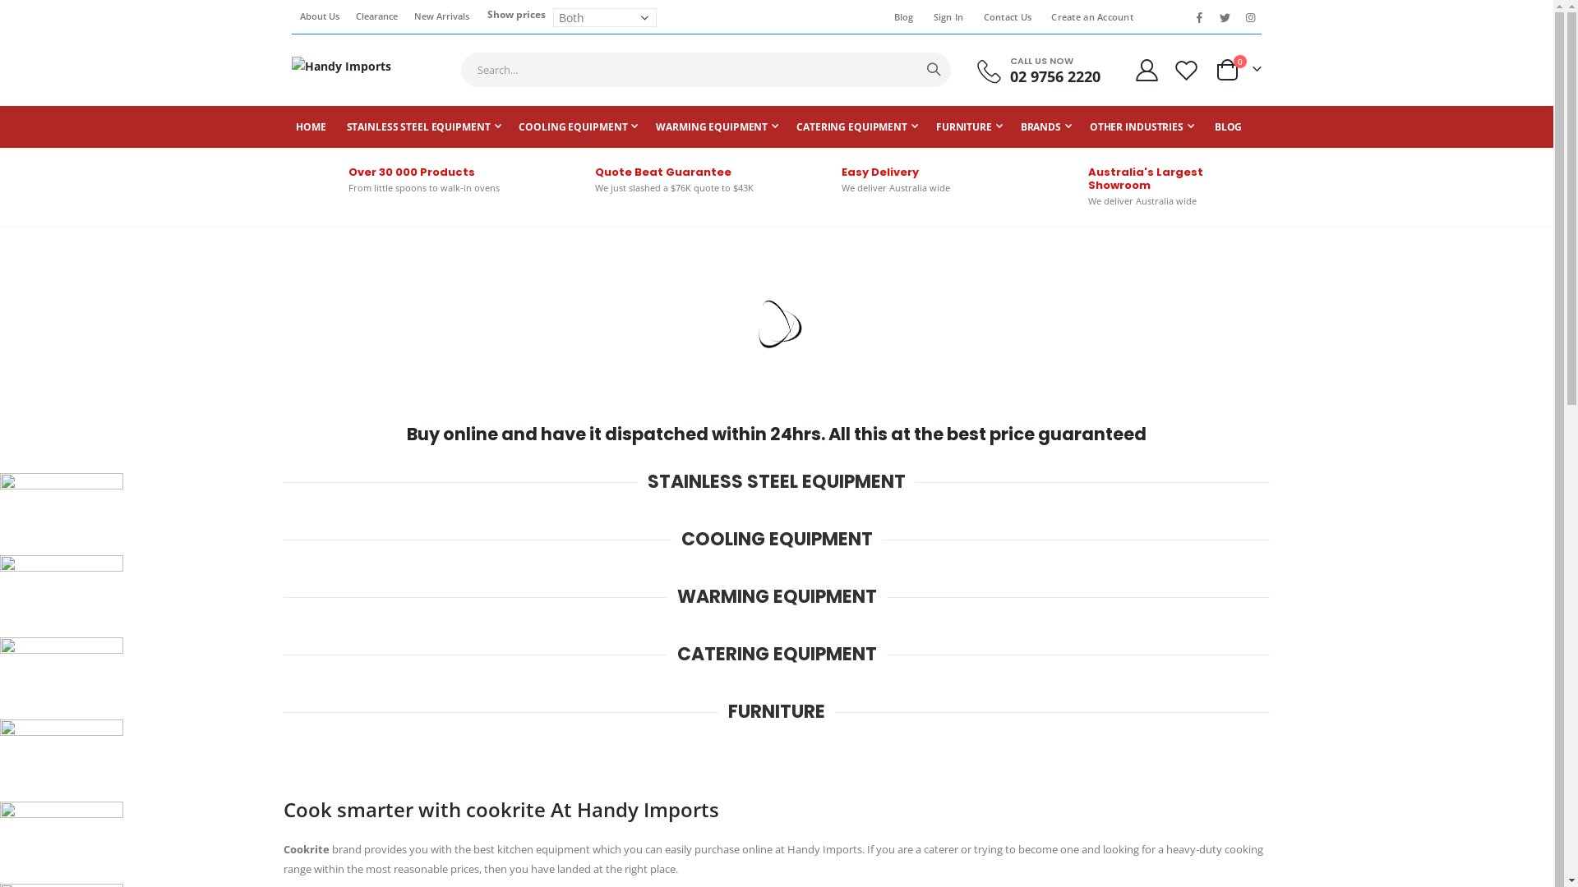 This screenshot has height=887, width=1578. Describe the element at coordinates (1146, 179) in the screenshot. I see `Australia'S Largest Showroom` at that location.